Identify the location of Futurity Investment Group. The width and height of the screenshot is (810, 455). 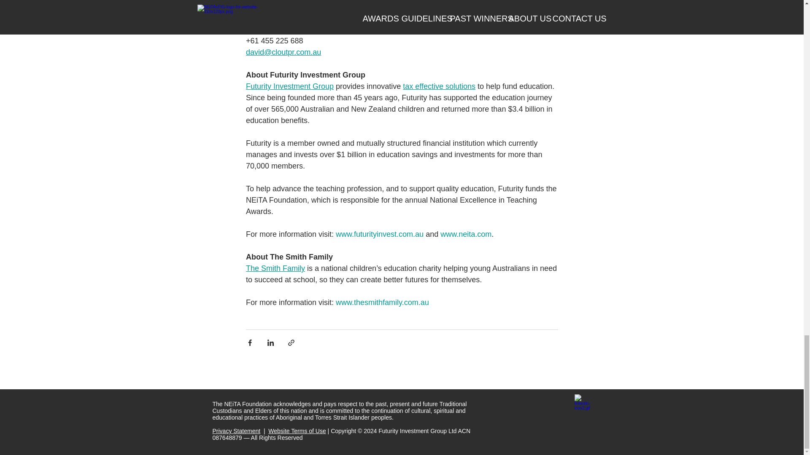
(289, 86).